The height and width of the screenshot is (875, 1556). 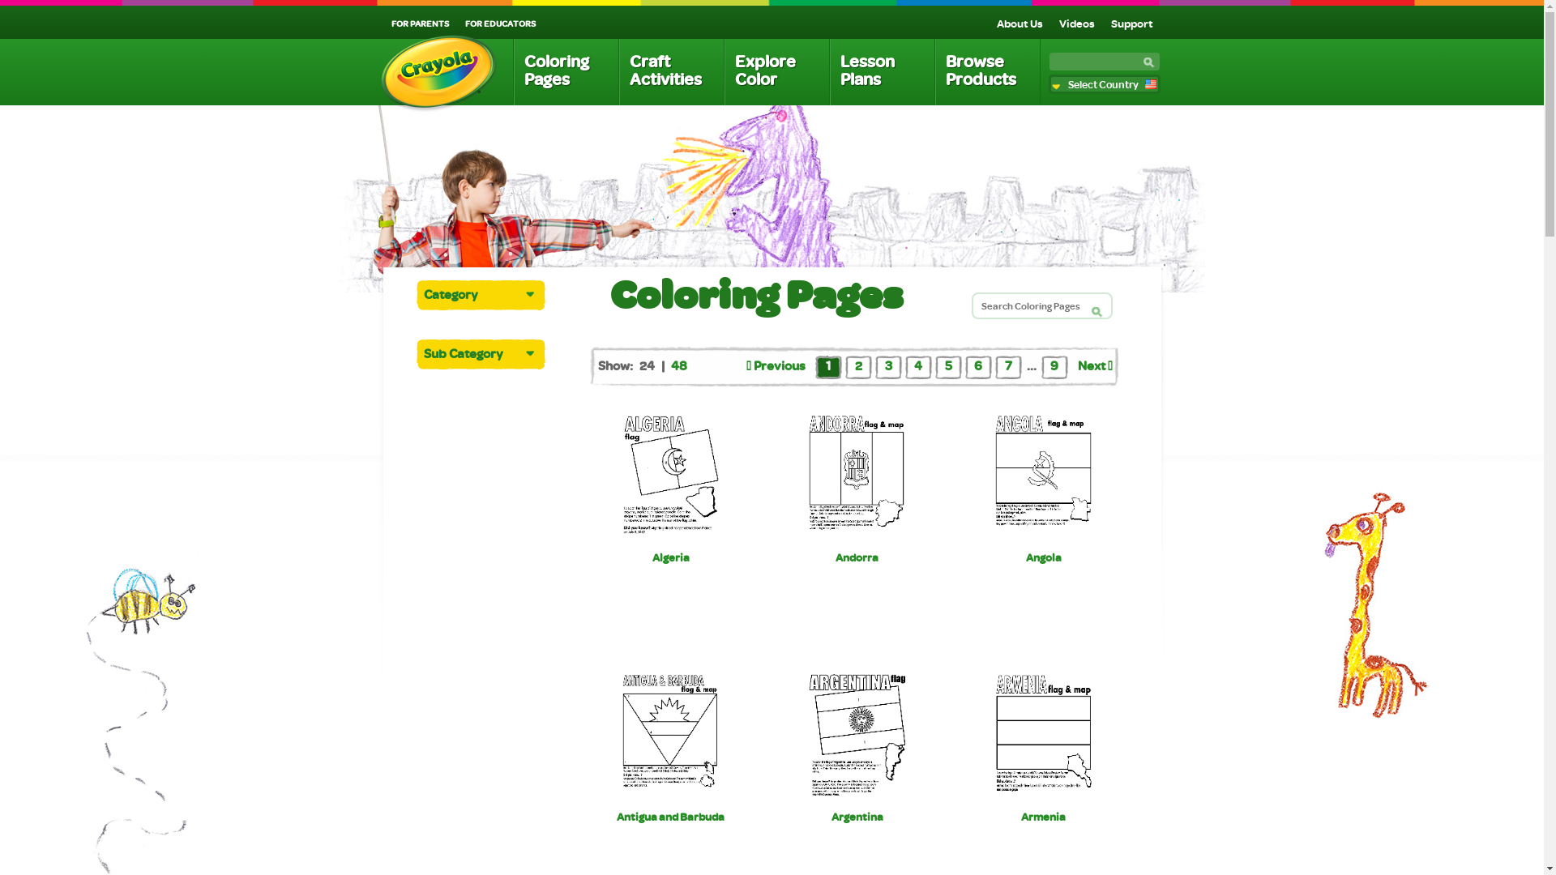 I want to click on 48, so click(x=679, y=365).